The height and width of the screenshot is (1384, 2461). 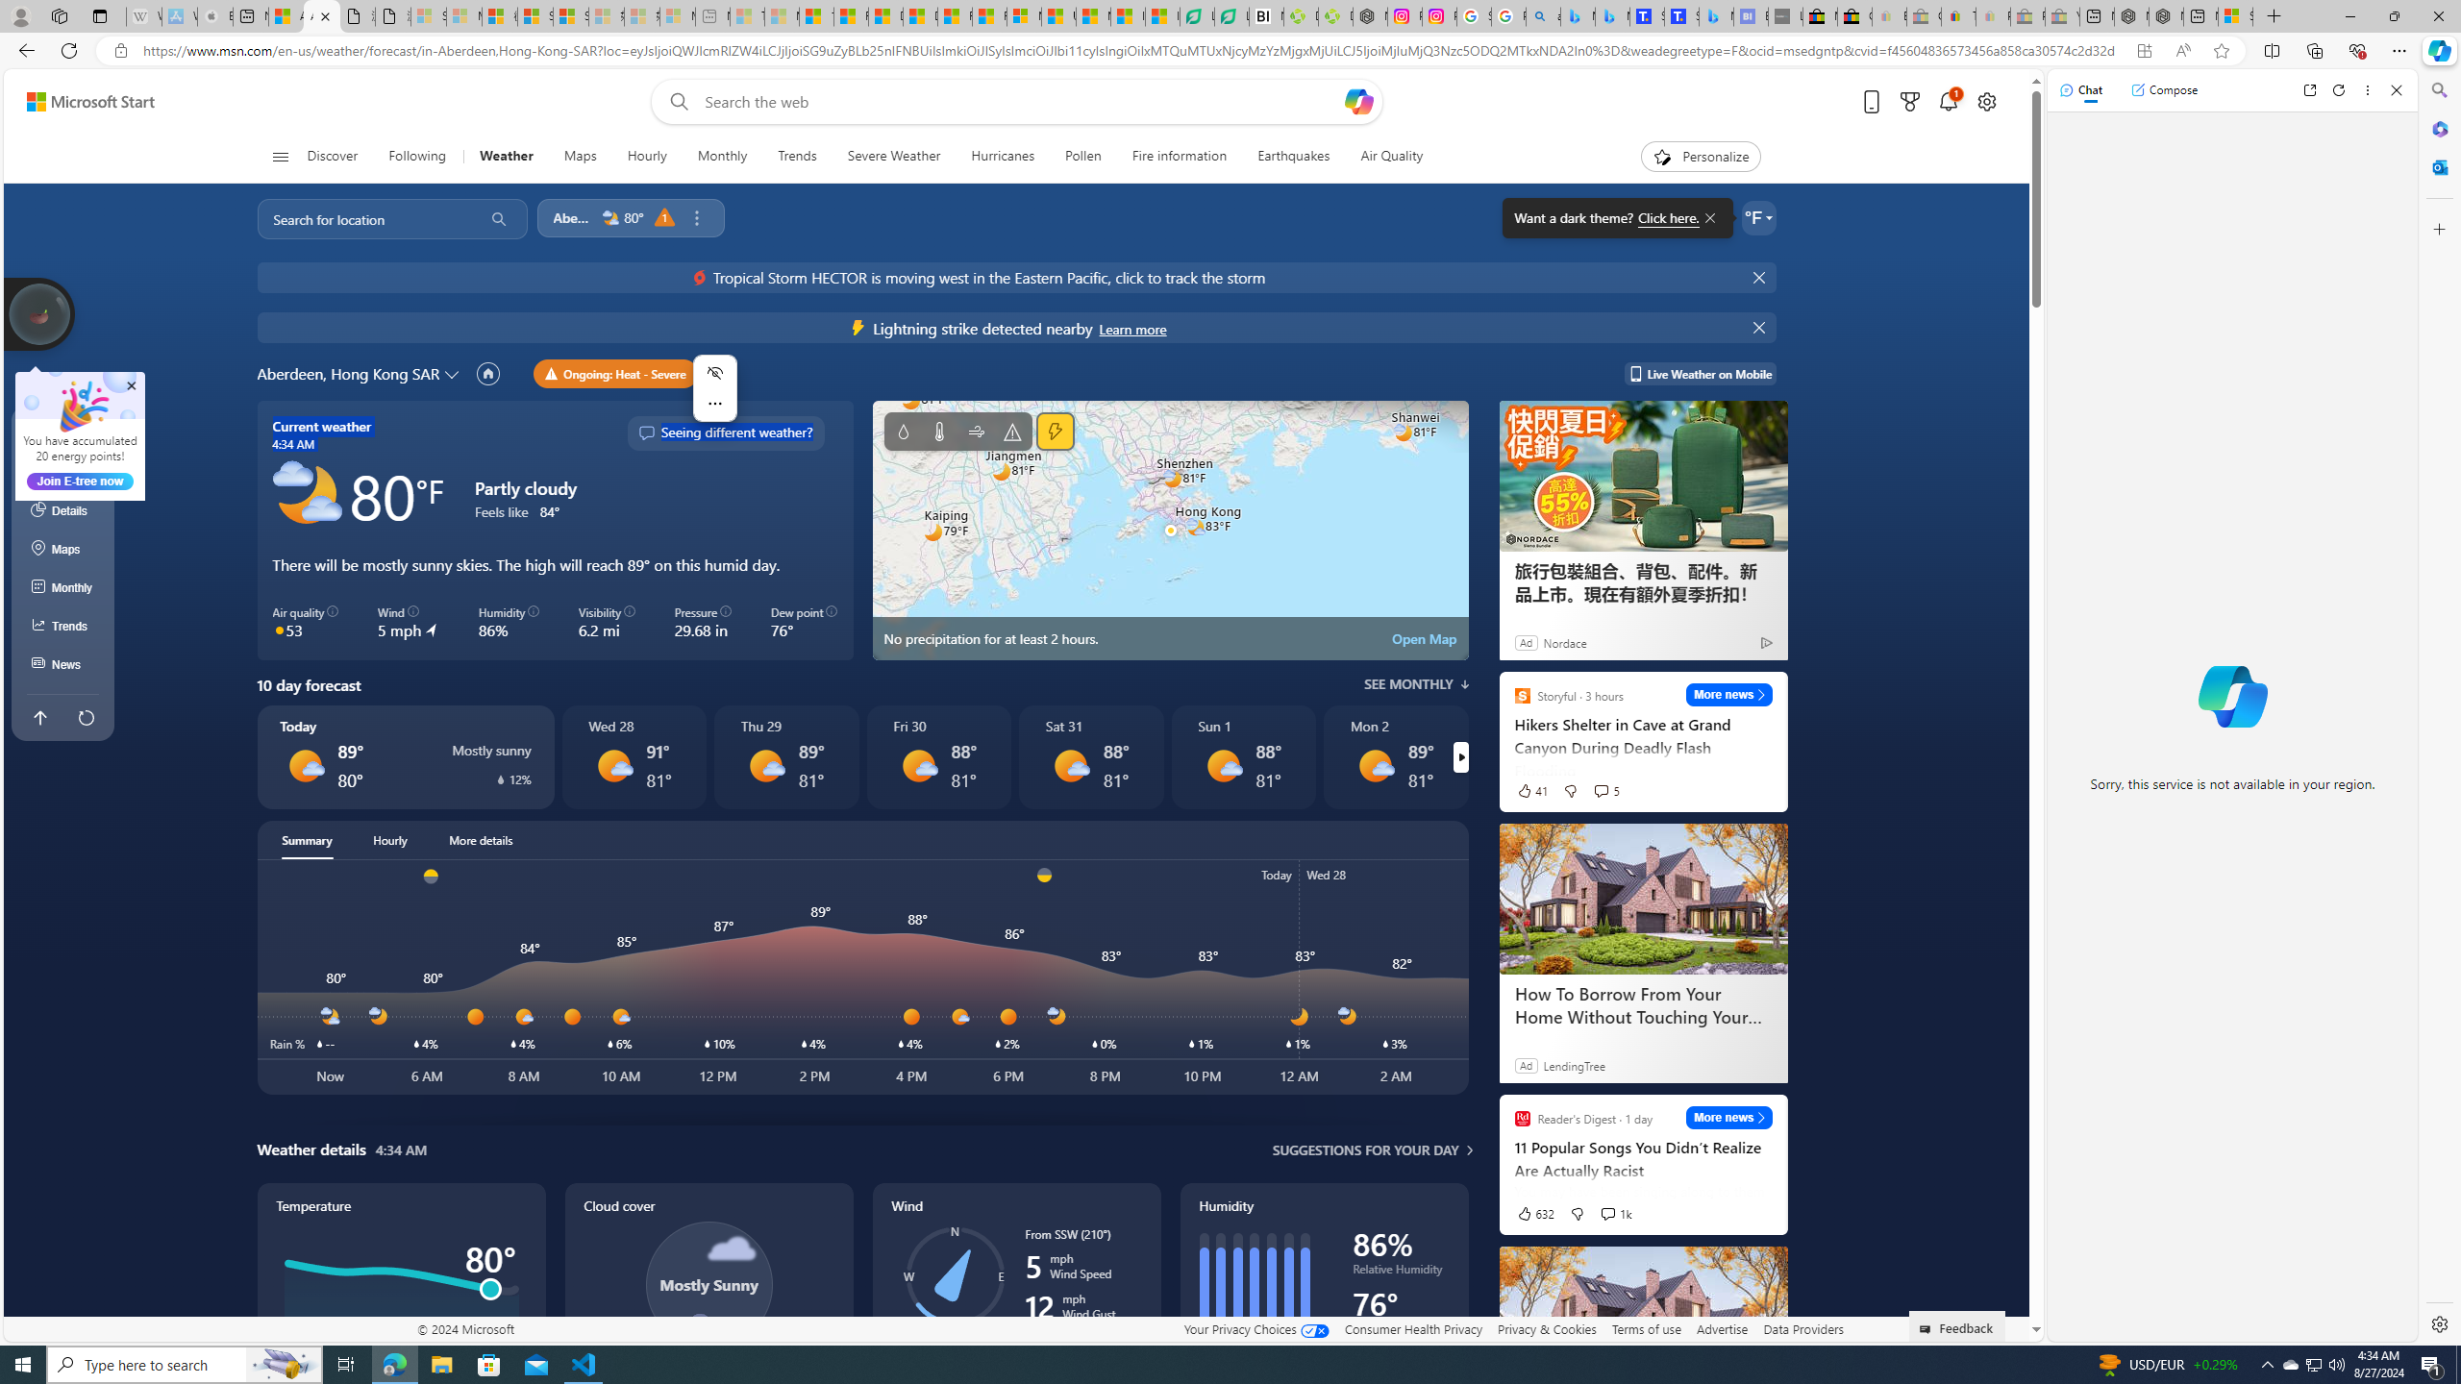 What do you see at coordinates (2144, 51) in the screenshot?
I see `App available. Install Microsoft Start Weather` at bounding box center [2144, 51].